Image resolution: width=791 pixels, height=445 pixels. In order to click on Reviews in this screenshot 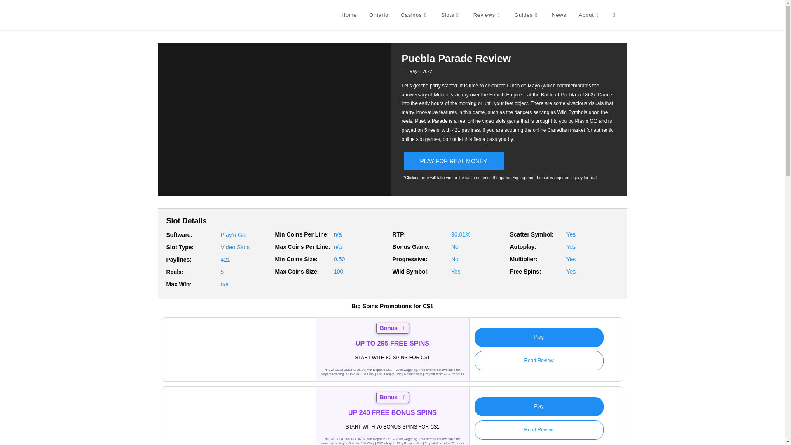, I will do `click(488, 15)`.